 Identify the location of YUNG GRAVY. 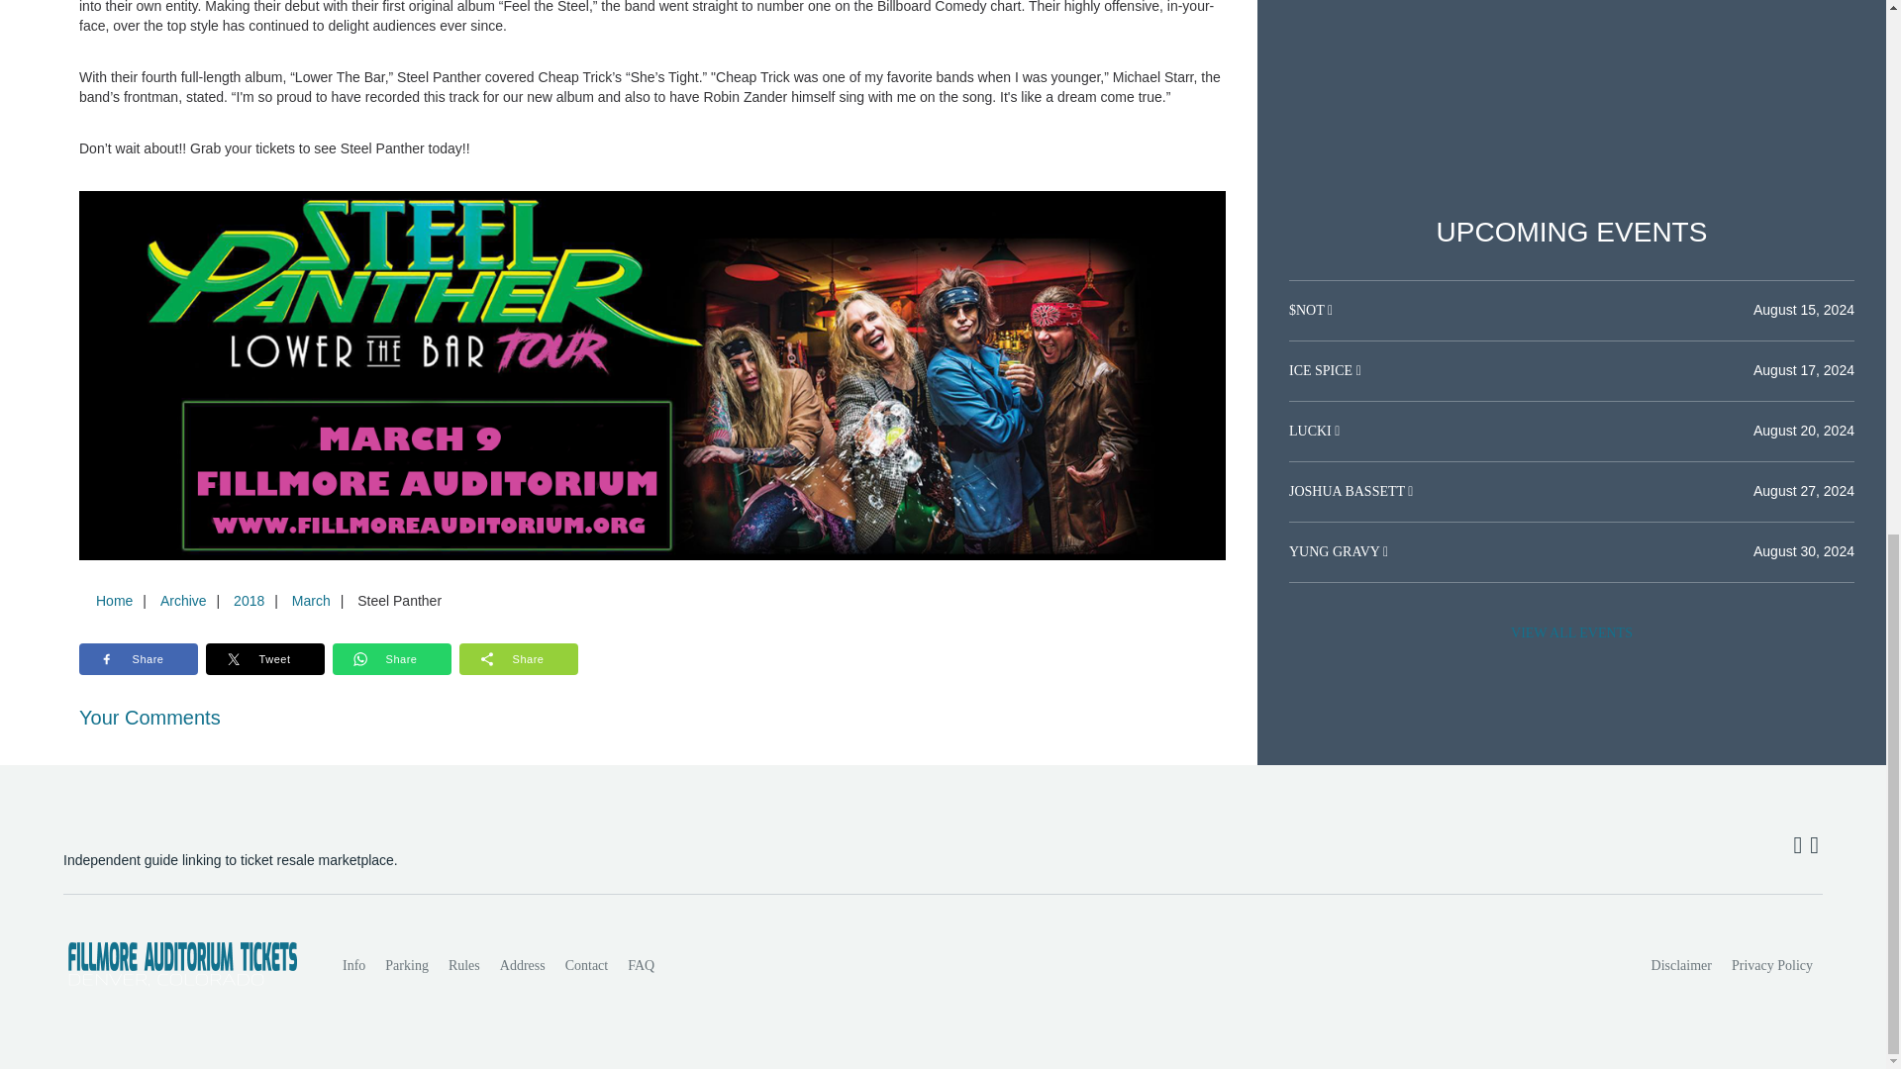
(1336, 550).